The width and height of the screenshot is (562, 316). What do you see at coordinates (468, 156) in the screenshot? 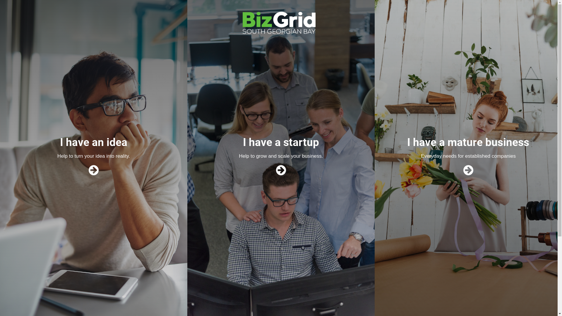
I see `Everyday needs for established companies` at bounding box center [468, 156].